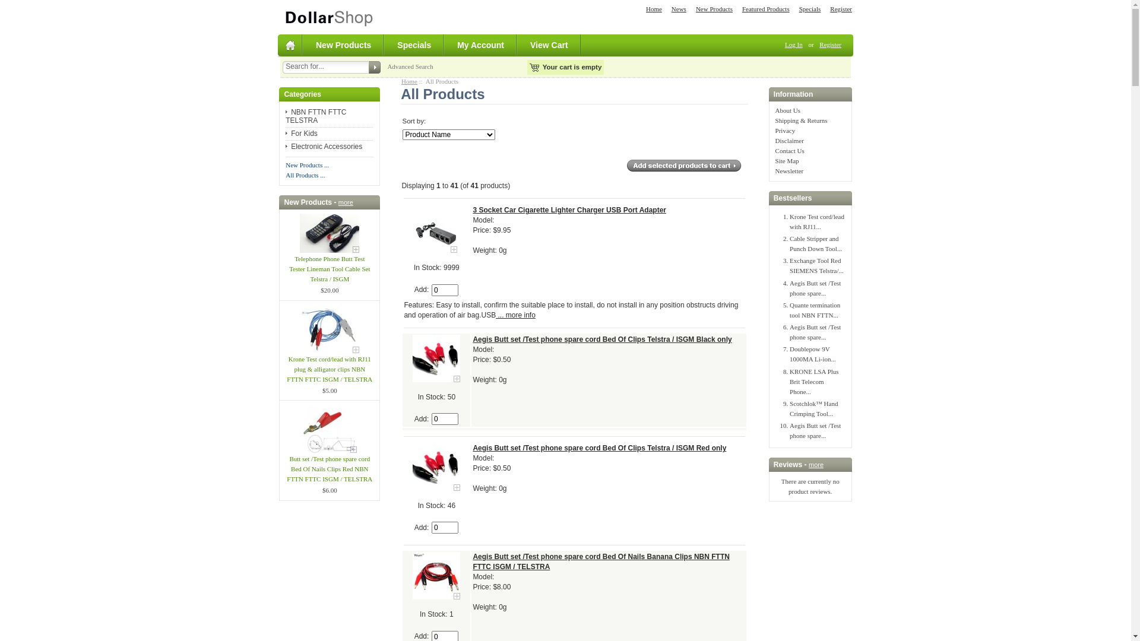  What do you see at coordinates (569, 210) in the screenshot?
I see `3 Socket Car Cigarette Lighter Charger USB Port Adapter` at bounding box center [569, 210].